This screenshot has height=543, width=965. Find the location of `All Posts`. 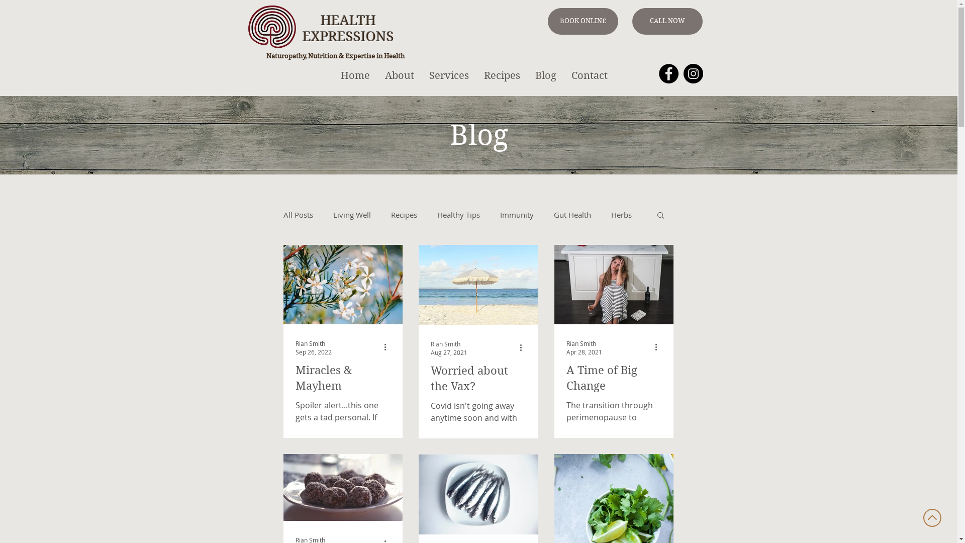

All Posts is located at coordinates (299, 215).